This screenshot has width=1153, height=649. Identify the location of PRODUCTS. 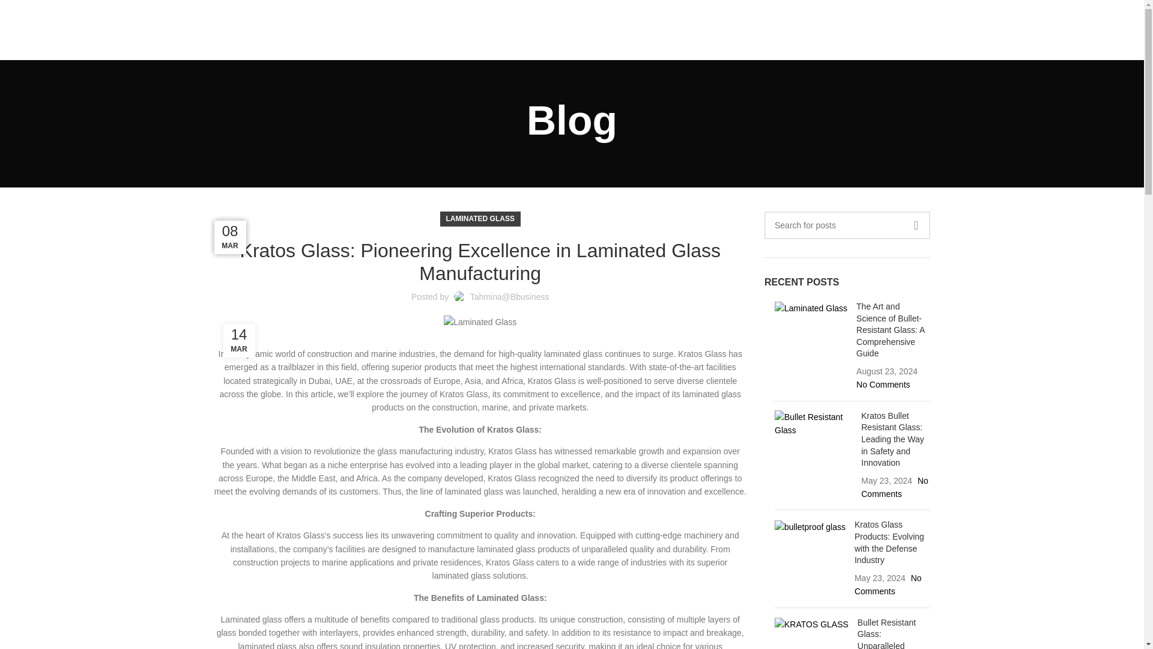
(509, 30).